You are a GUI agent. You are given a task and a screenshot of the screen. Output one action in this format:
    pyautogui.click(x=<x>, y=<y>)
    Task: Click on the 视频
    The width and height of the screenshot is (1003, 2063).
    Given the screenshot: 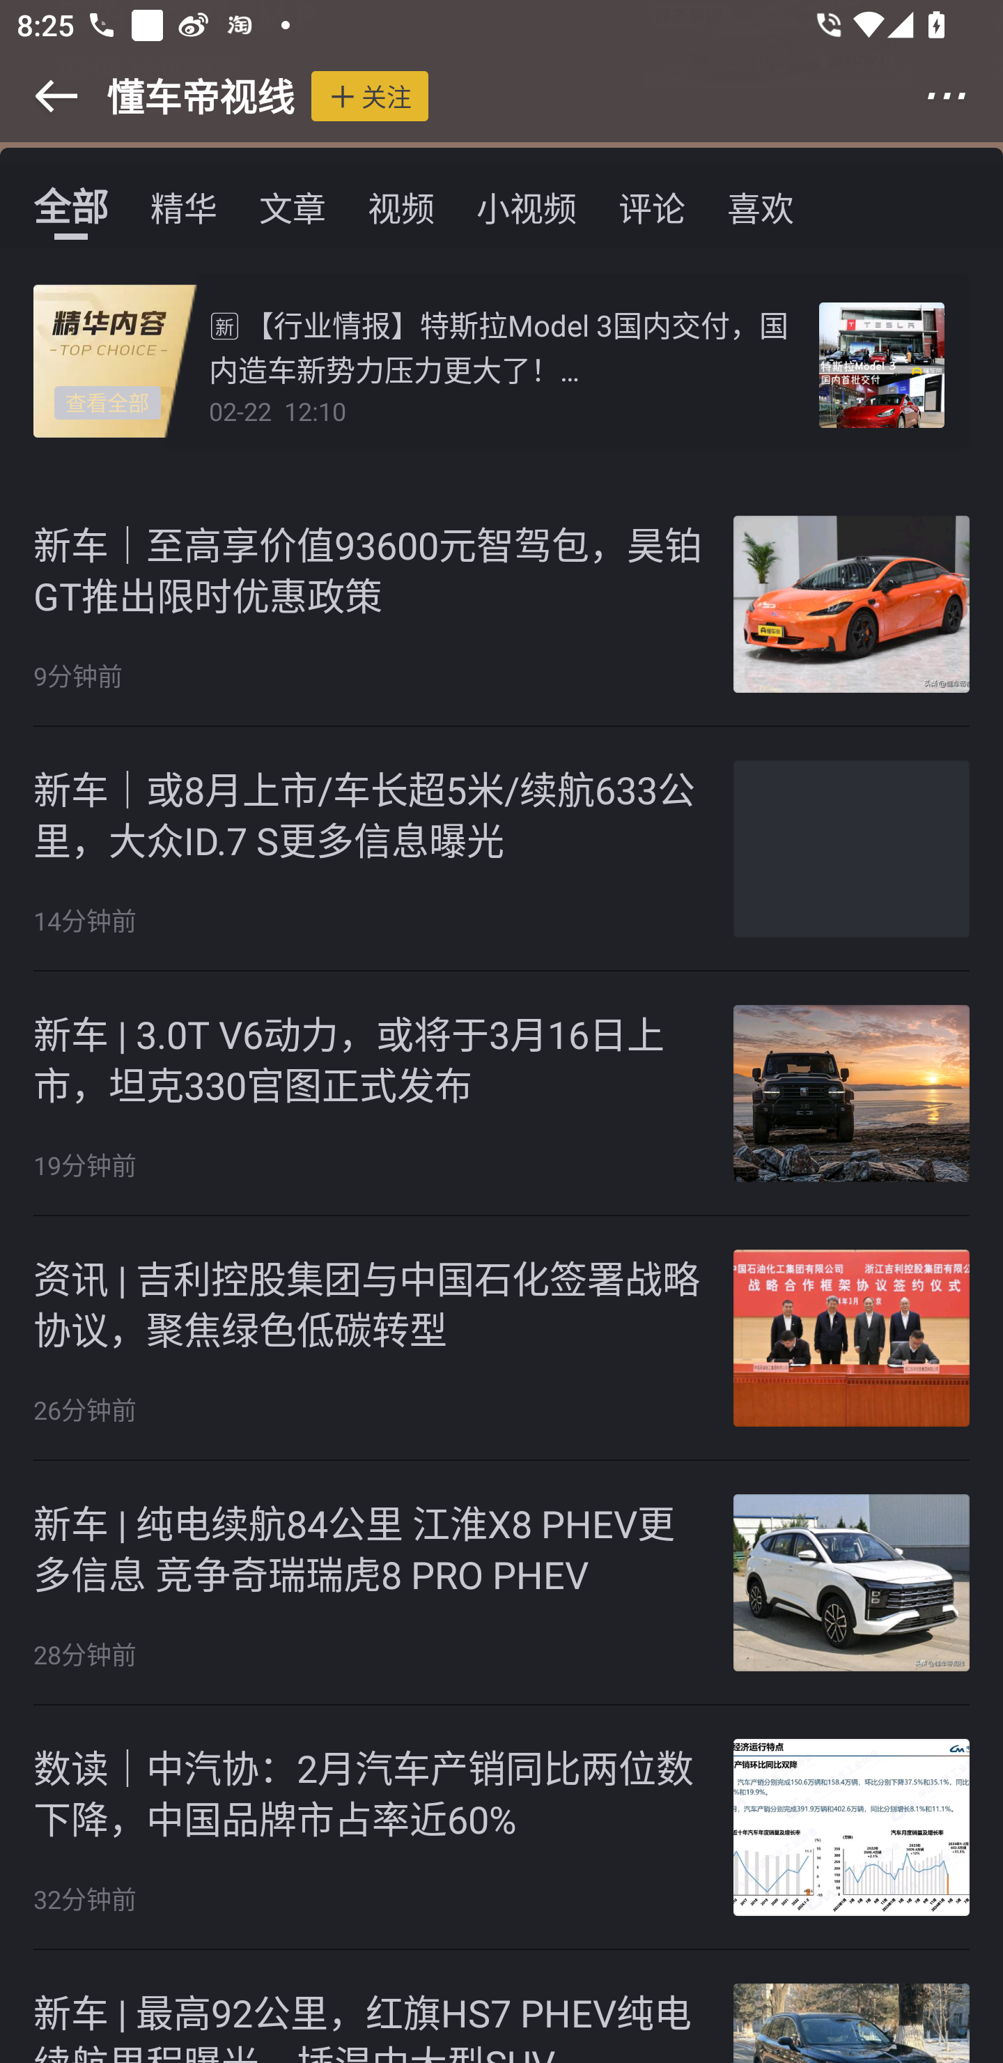 What is the action you would take?
    pyautogui.click(x=401, y=206)
    